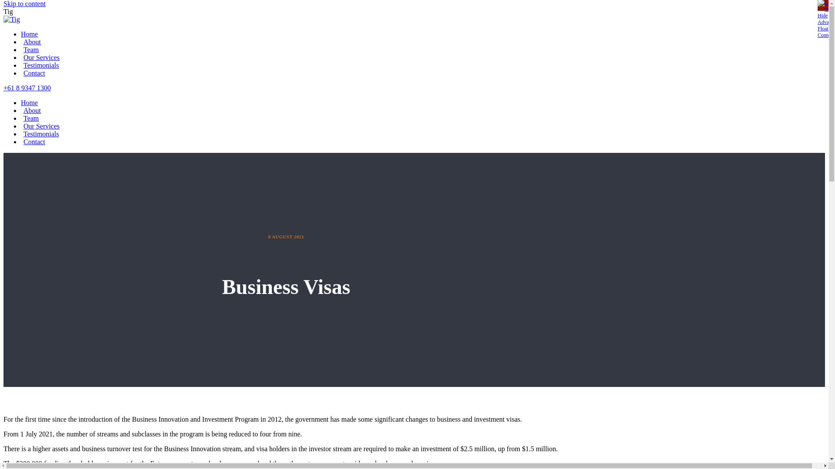 The width and height of the screenshot is (835, 469). Describe the element at coordinates (40, 126) in the screenshot. I see `Our Services` at that location.